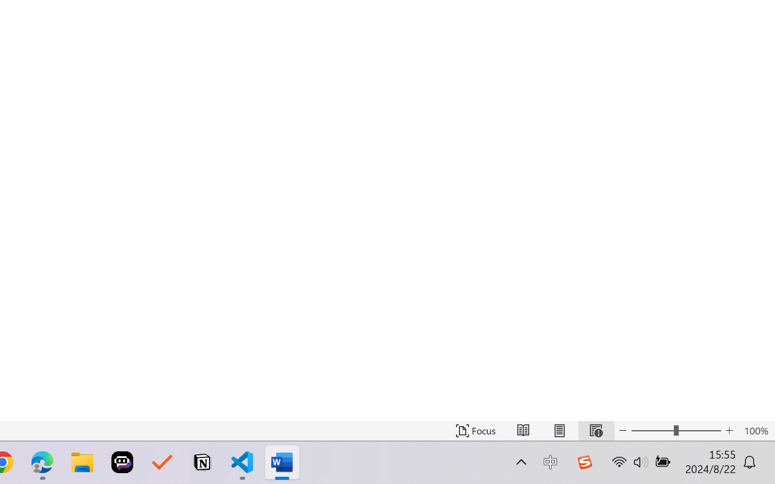  Describe the element at coordinates (596, 431) in the screenshot. I see `Web Layout` at that location.